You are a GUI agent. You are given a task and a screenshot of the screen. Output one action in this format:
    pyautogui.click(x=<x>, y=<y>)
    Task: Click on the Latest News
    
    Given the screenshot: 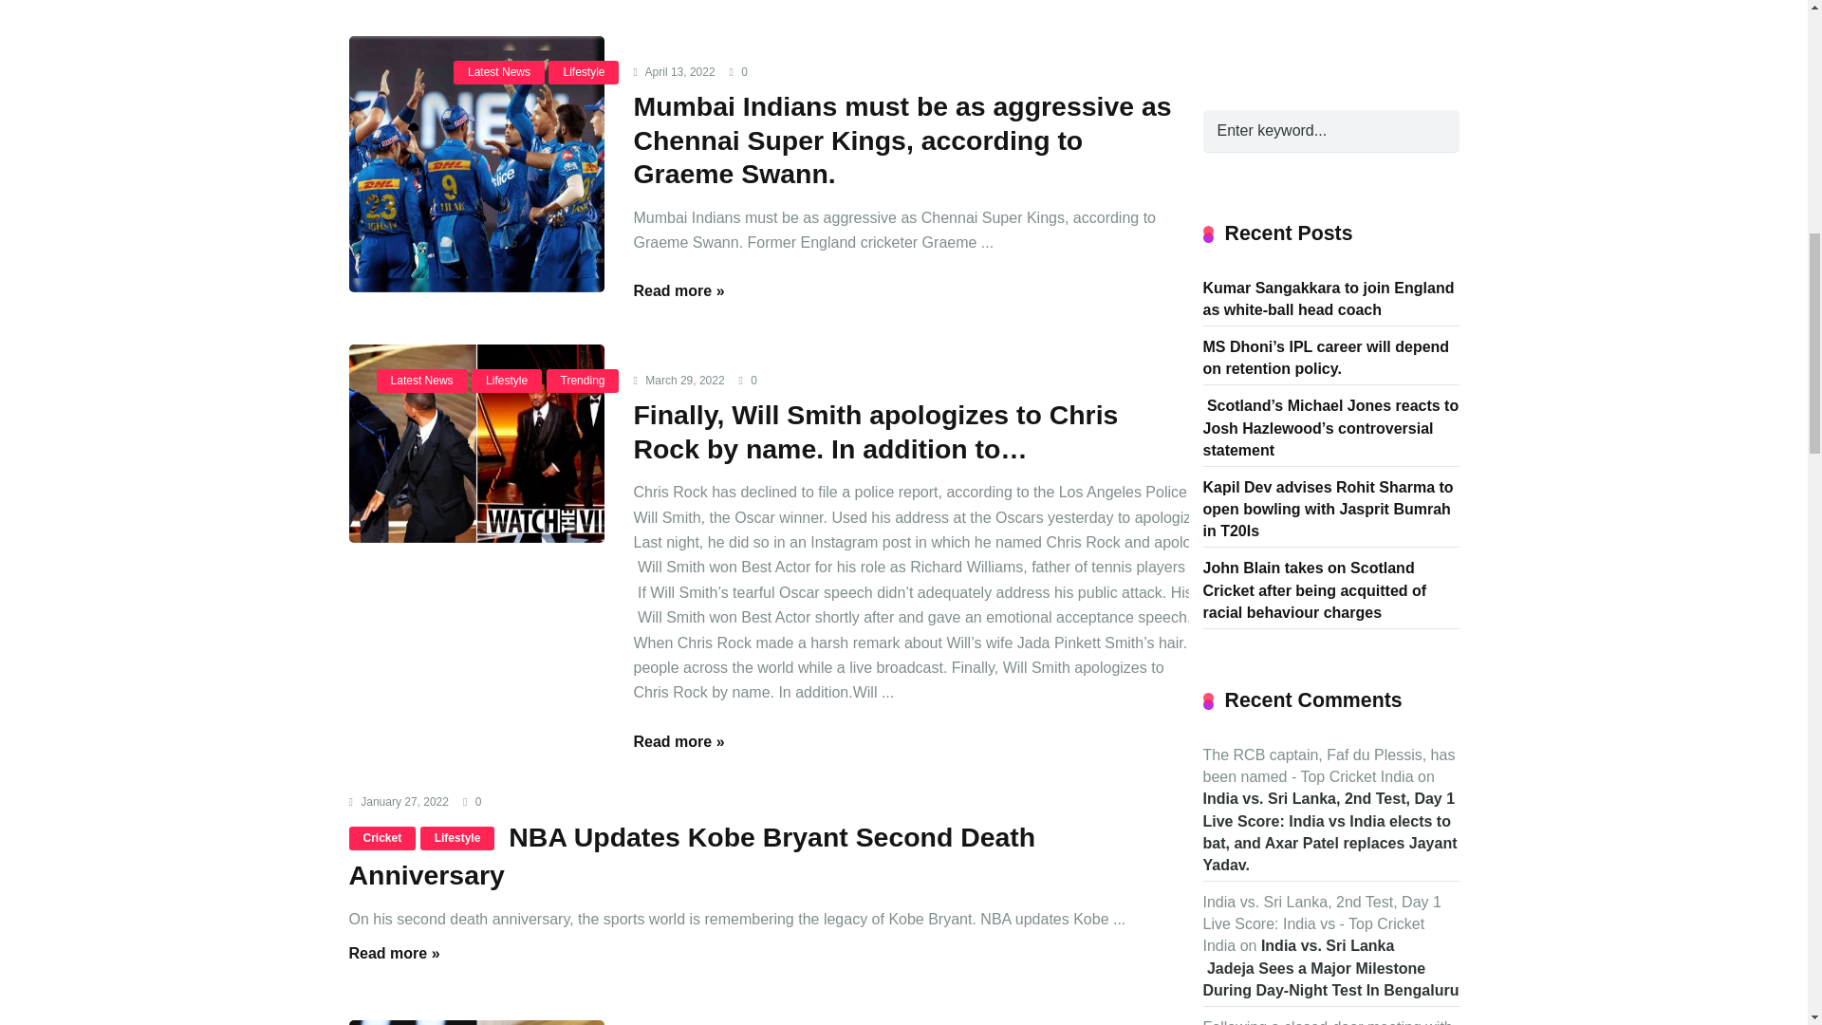 What is the action you would take?
    pyautogui.click(x=422, y=380)
    